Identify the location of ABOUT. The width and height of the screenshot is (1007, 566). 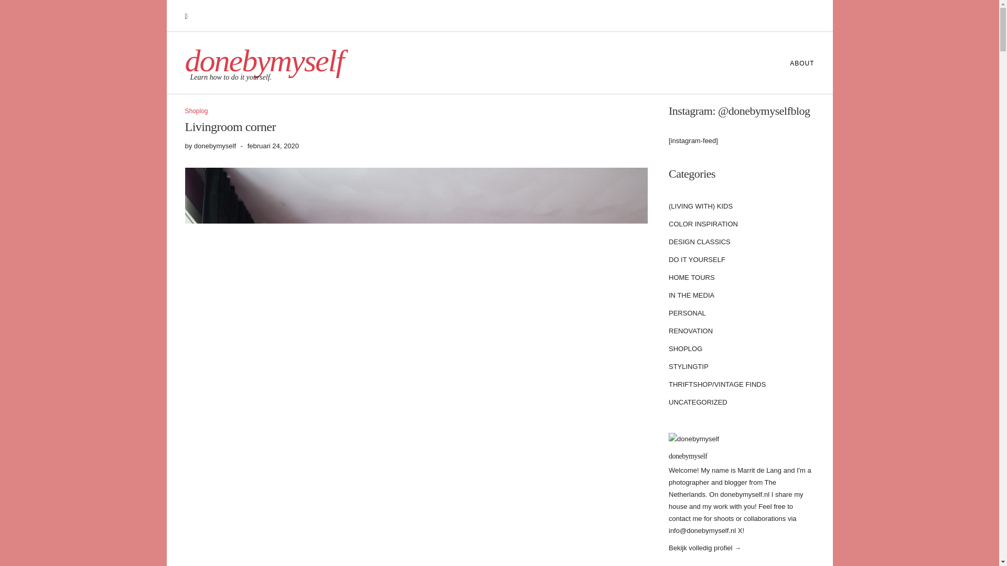
(796, 63).